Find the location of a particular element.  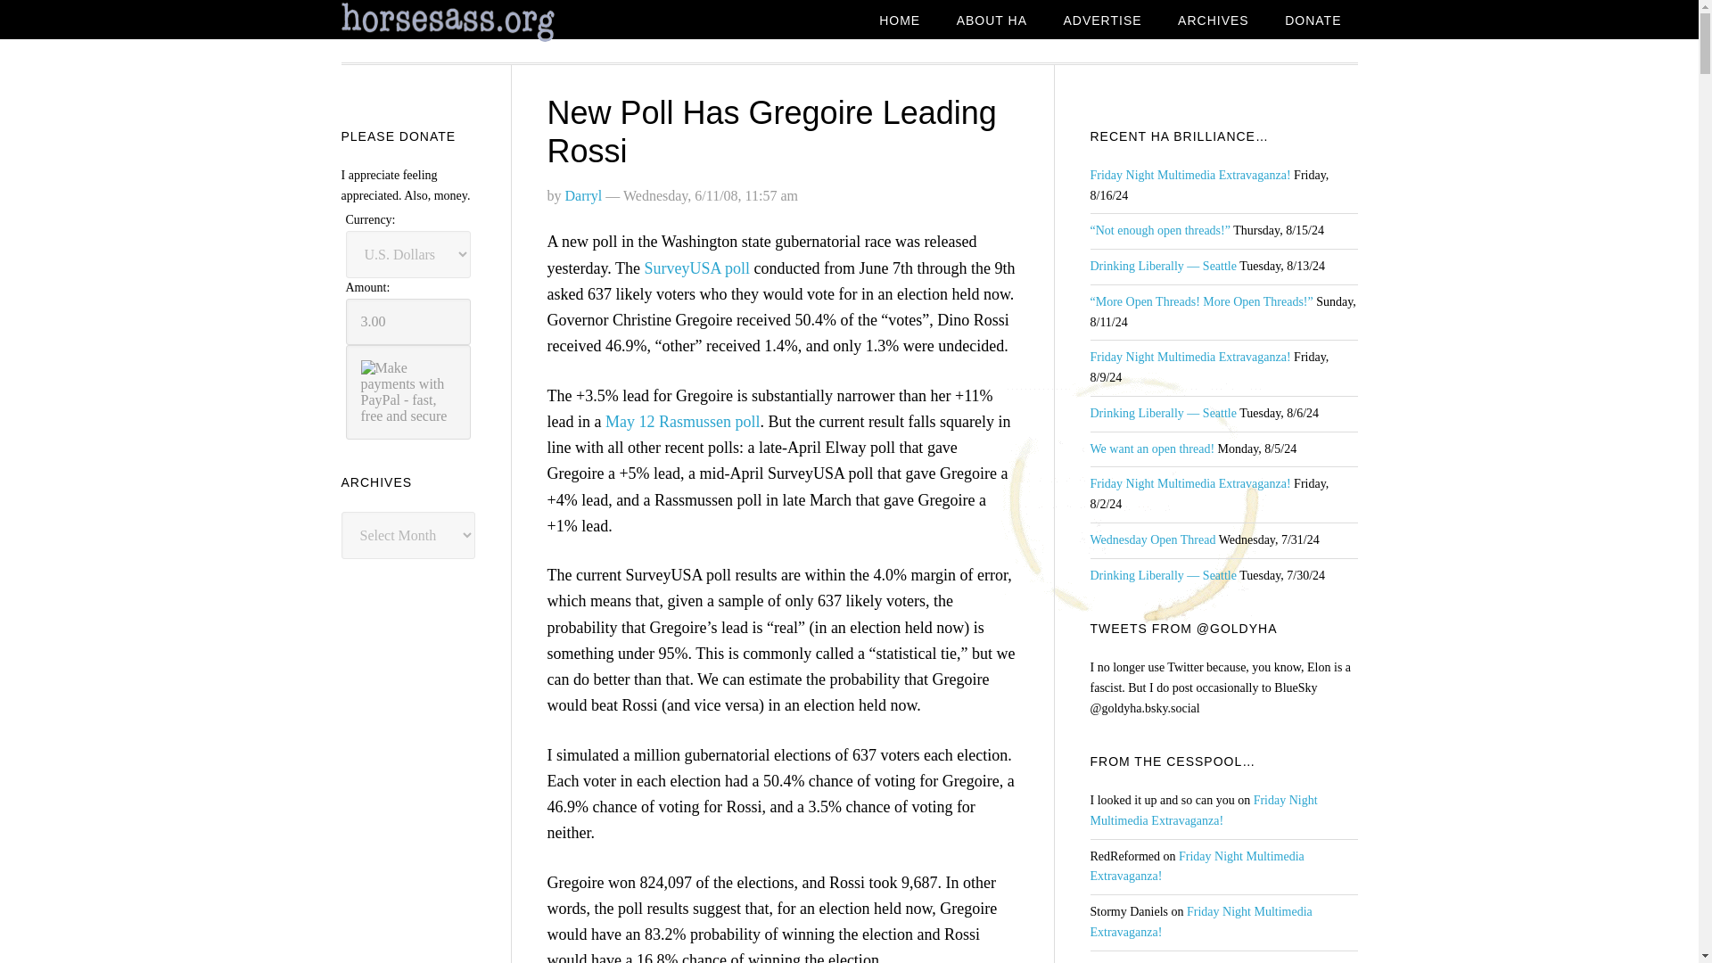

HOME is located at coordinates (899, 21).